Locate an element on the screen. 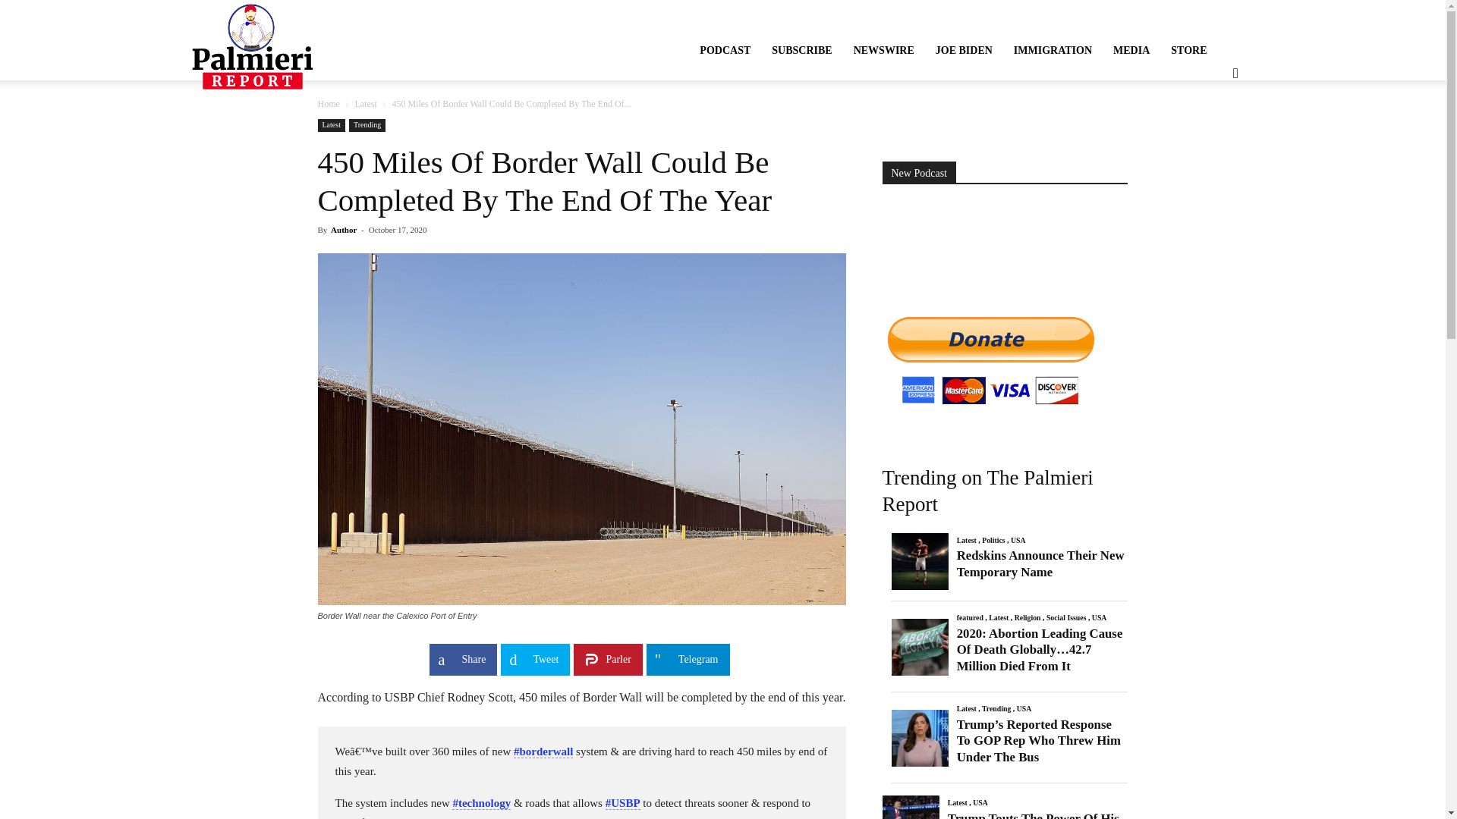 The image size is (1457, 819). Share is located at coordinates (463, 660).